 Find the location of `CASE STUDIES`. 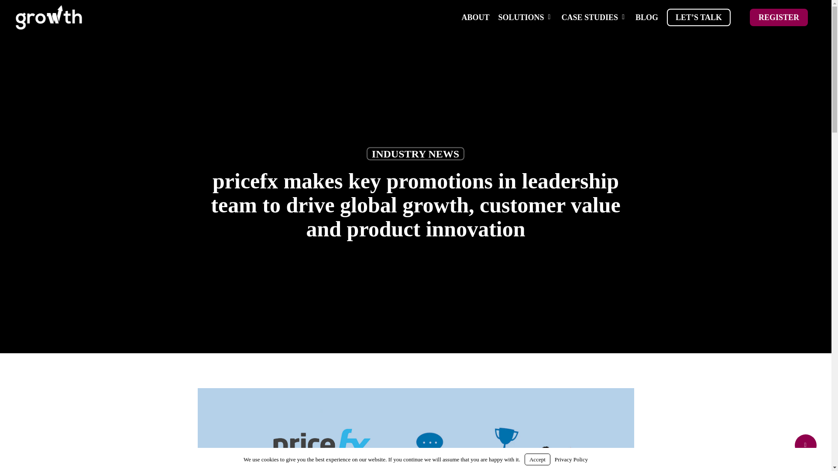

CASE STUDIES is located at coordinates (594, 17).